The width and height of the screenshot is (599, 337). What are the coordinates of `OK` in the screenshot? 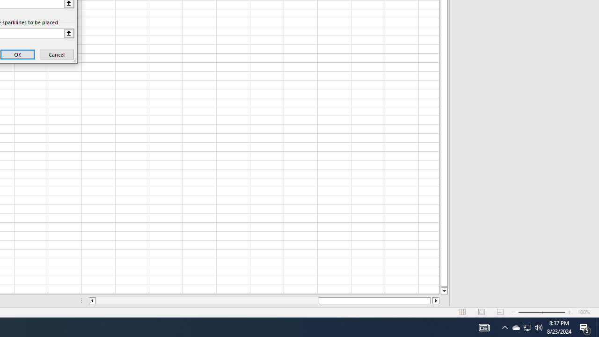 It's located at (504, 328).